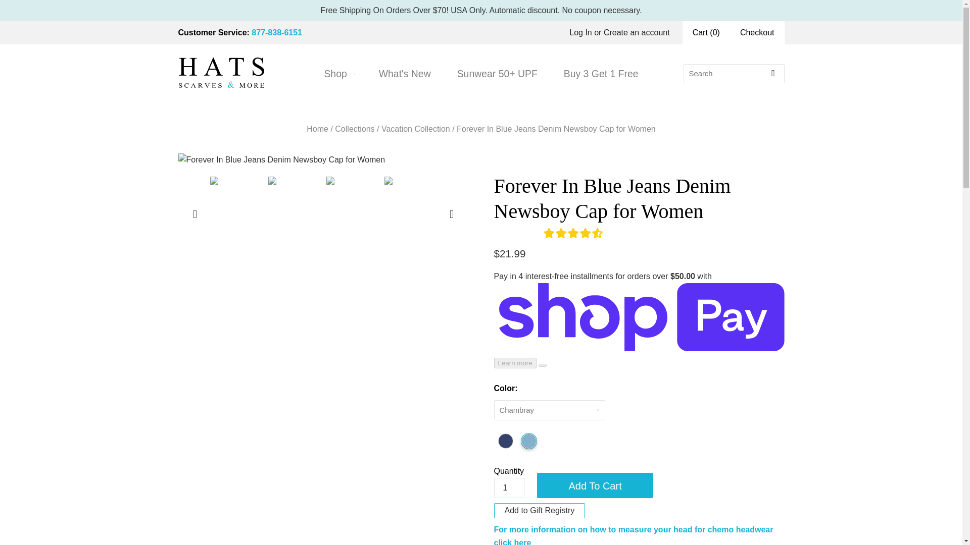 This screenshot has width=970, height=545. I want to click on Add to Gift Registry, so click(540, 511).